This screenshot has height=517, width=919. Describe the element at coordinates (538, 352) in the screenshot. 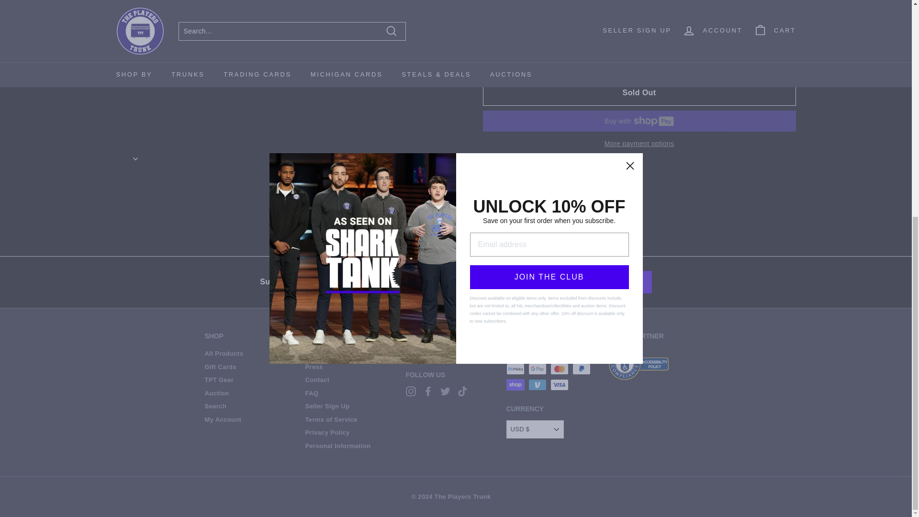

I see `Apple Pay` at that location.